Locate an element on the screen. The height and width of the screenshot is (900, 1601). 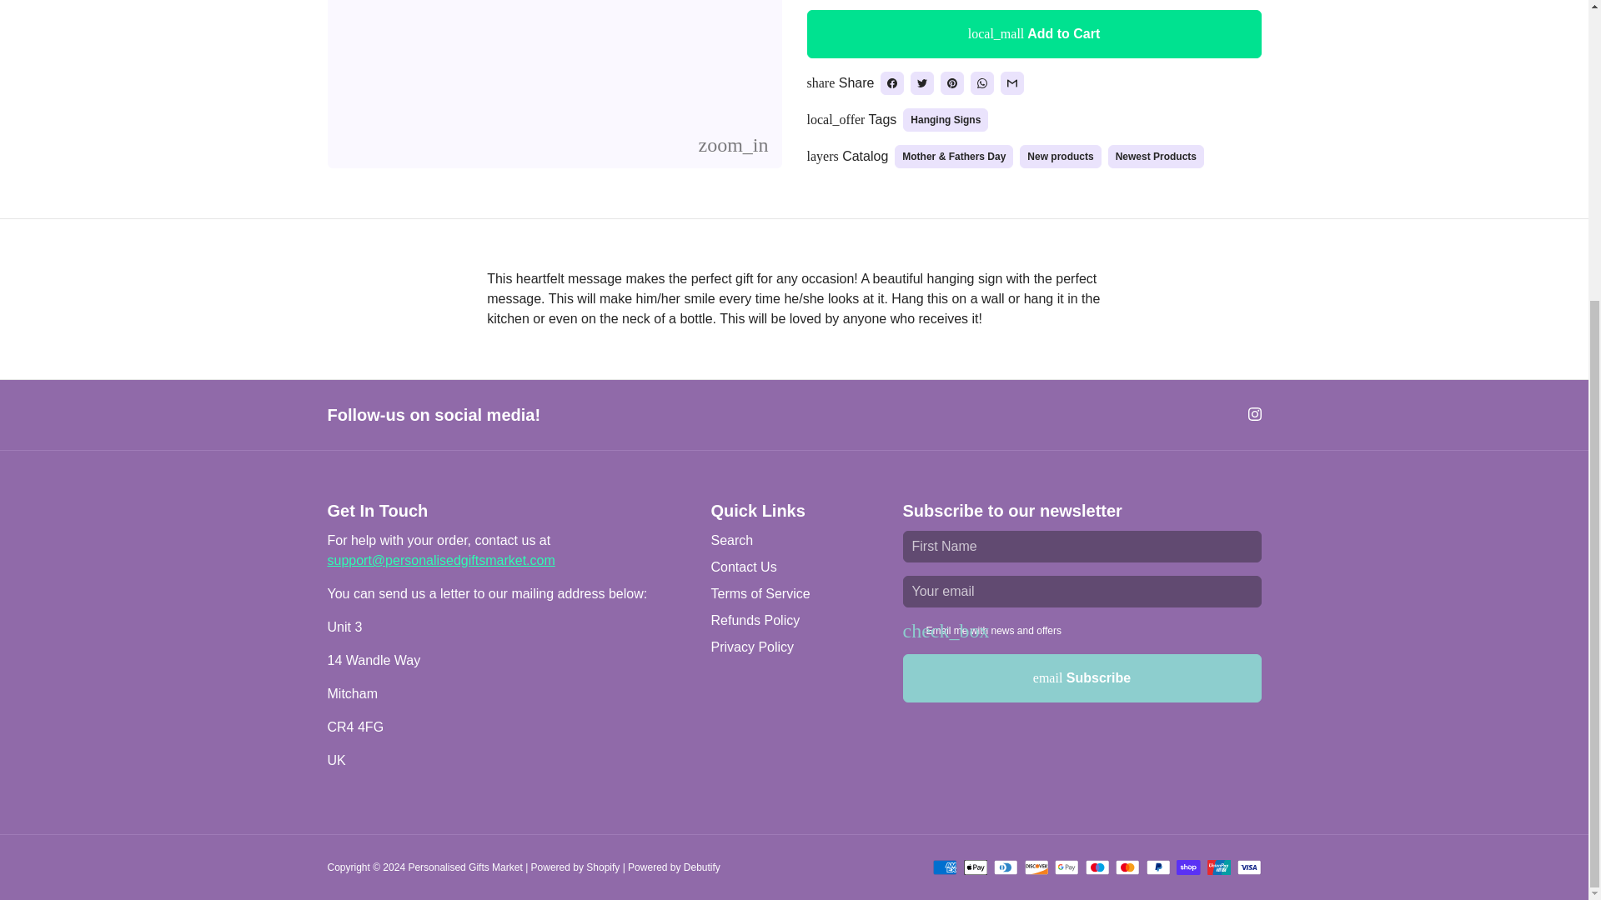
Apple Pay is located at coordinates (976, 867).